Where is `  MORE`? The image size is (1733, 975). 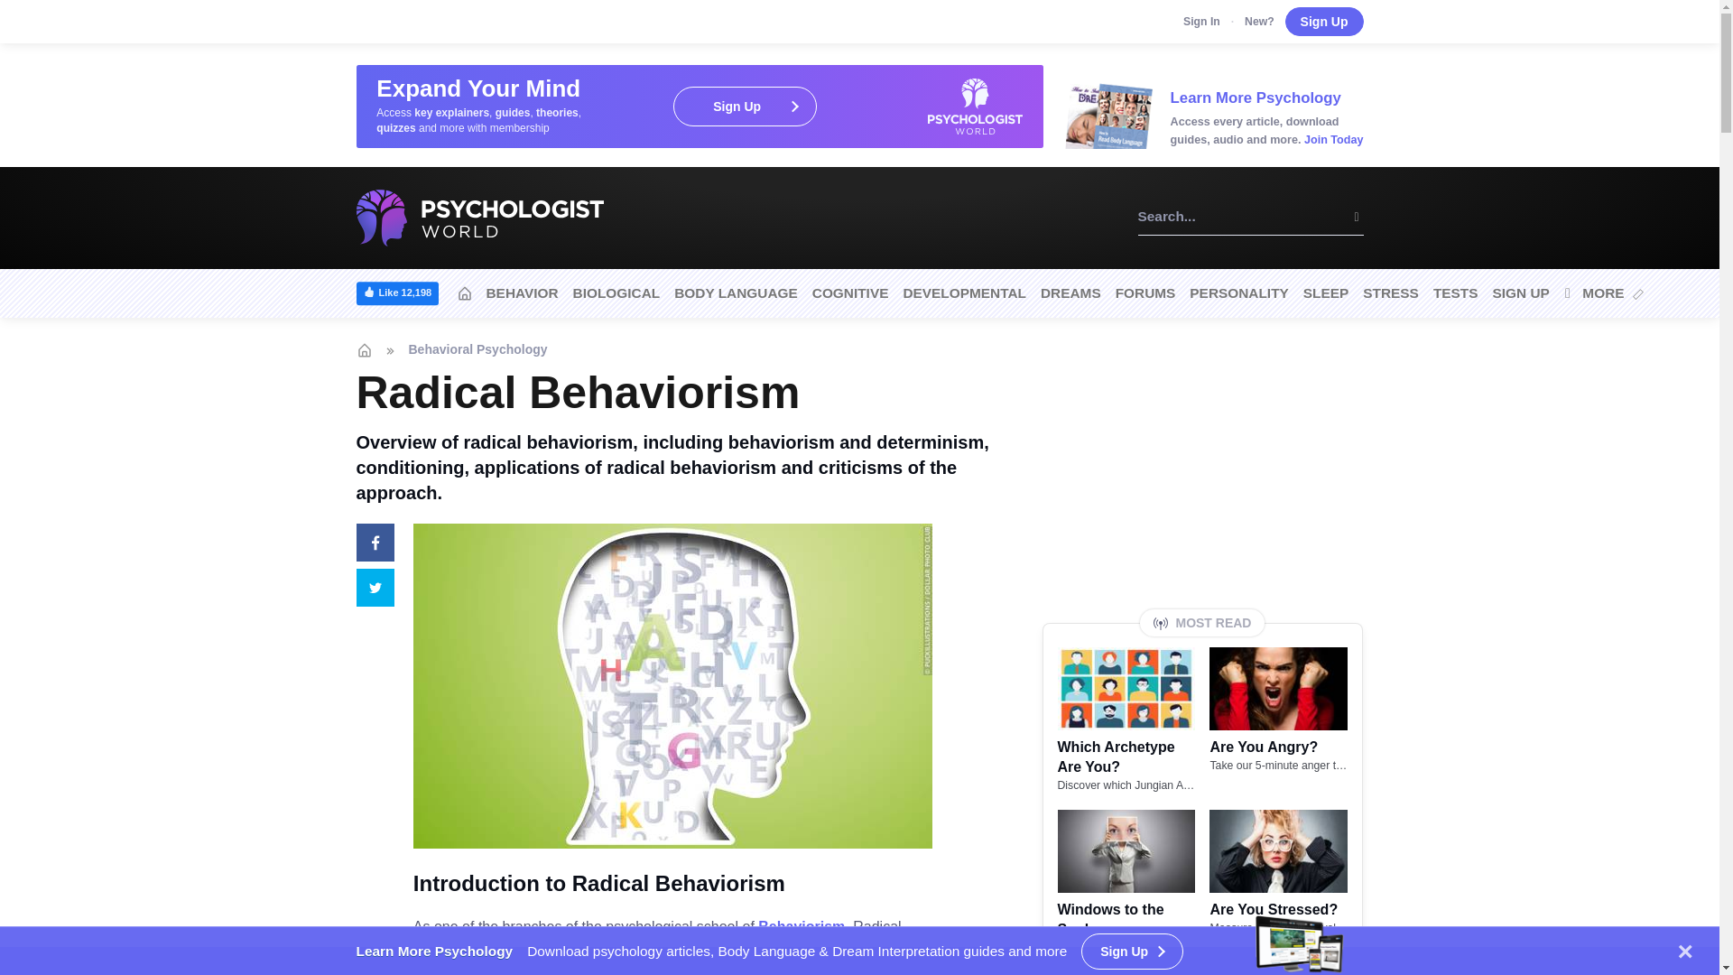
  MORE is located at coordinates (1603, 294).